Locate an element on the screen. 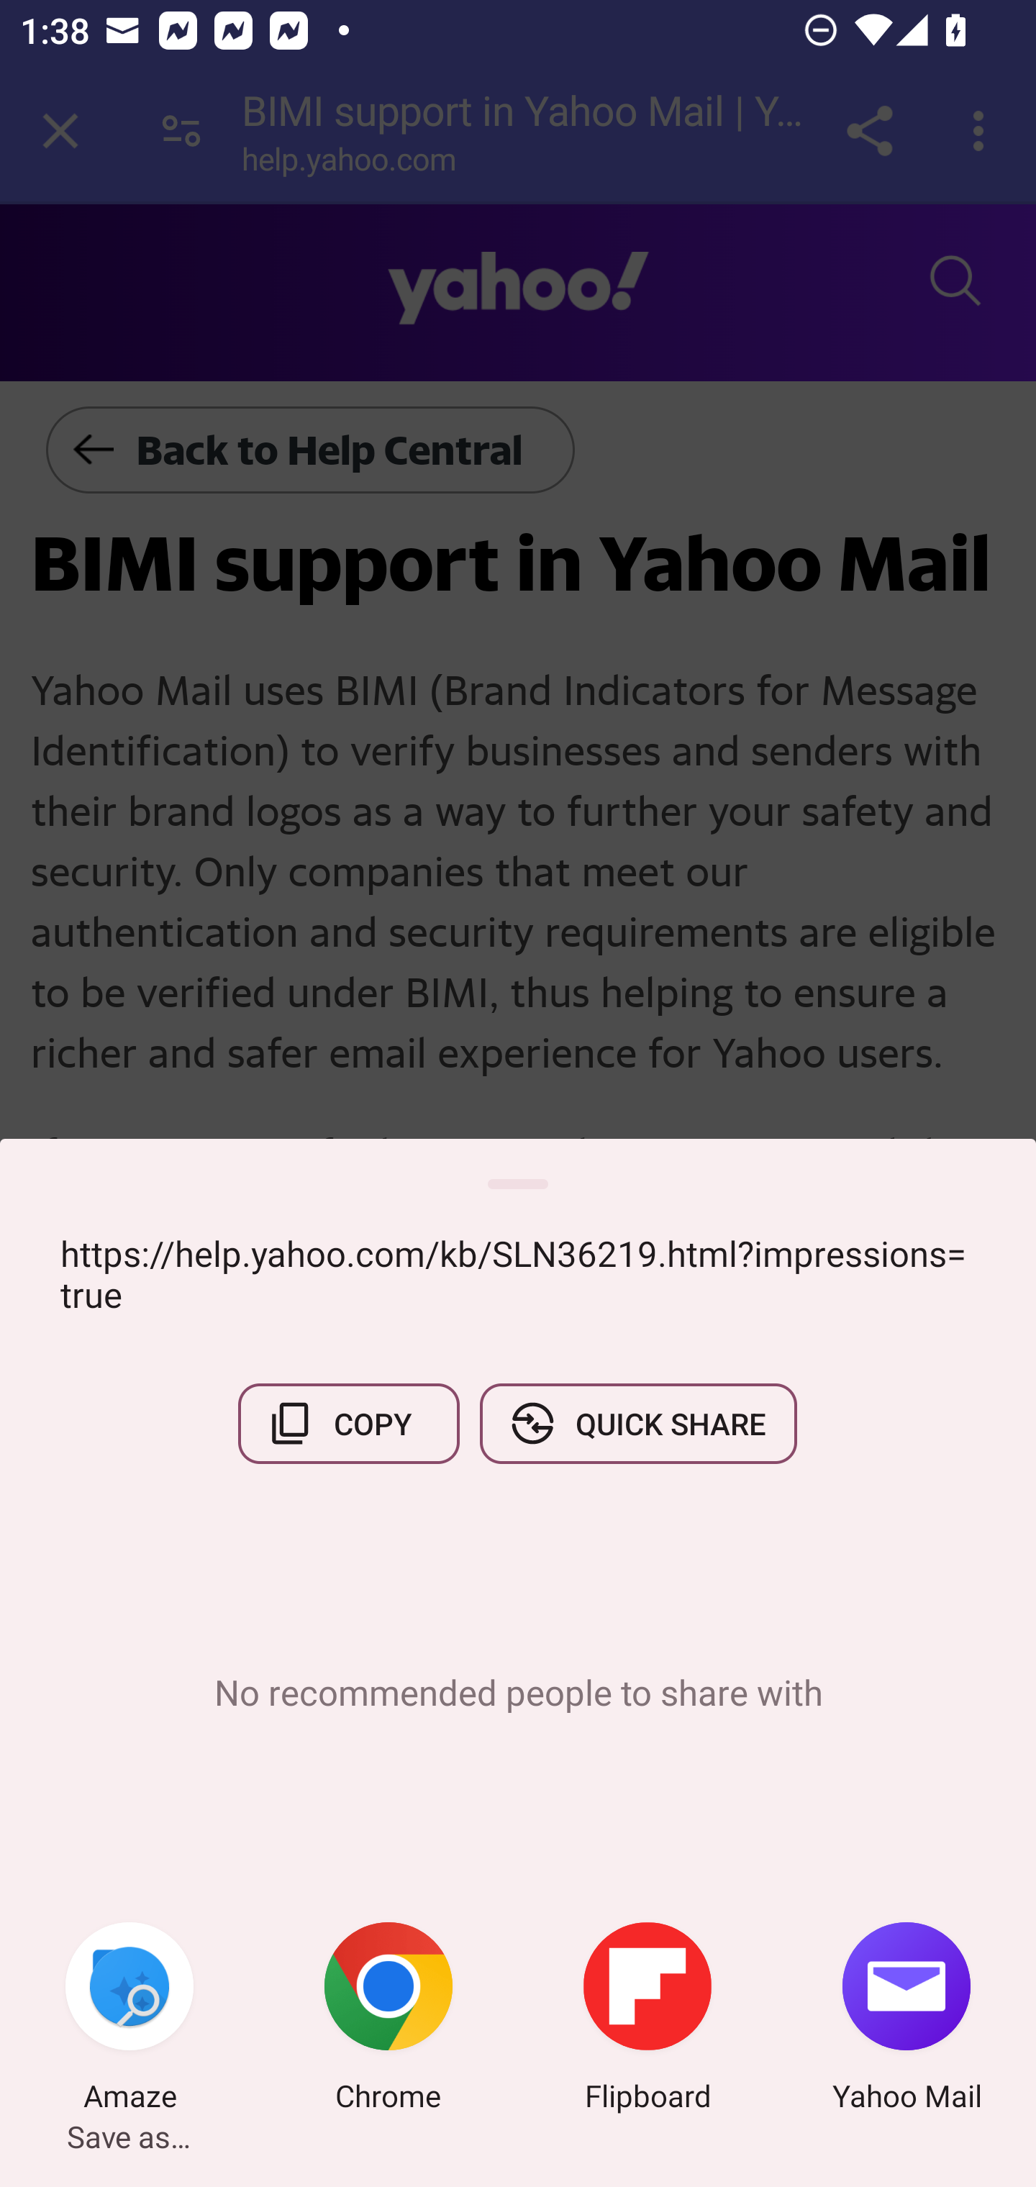 The height and width of the screenshot is (2187, 1036). COPY is located at coordinates (349, 1423).